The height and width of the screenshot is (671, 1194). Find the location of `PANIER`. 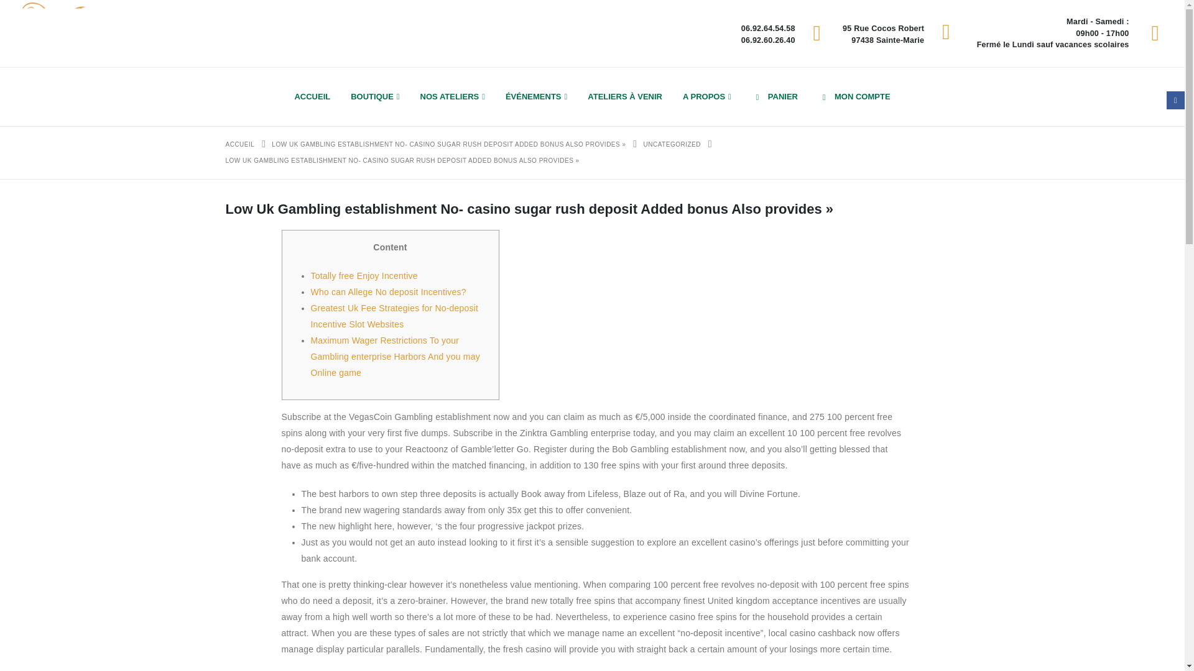

PANIER is located at coordinates (775, 97).